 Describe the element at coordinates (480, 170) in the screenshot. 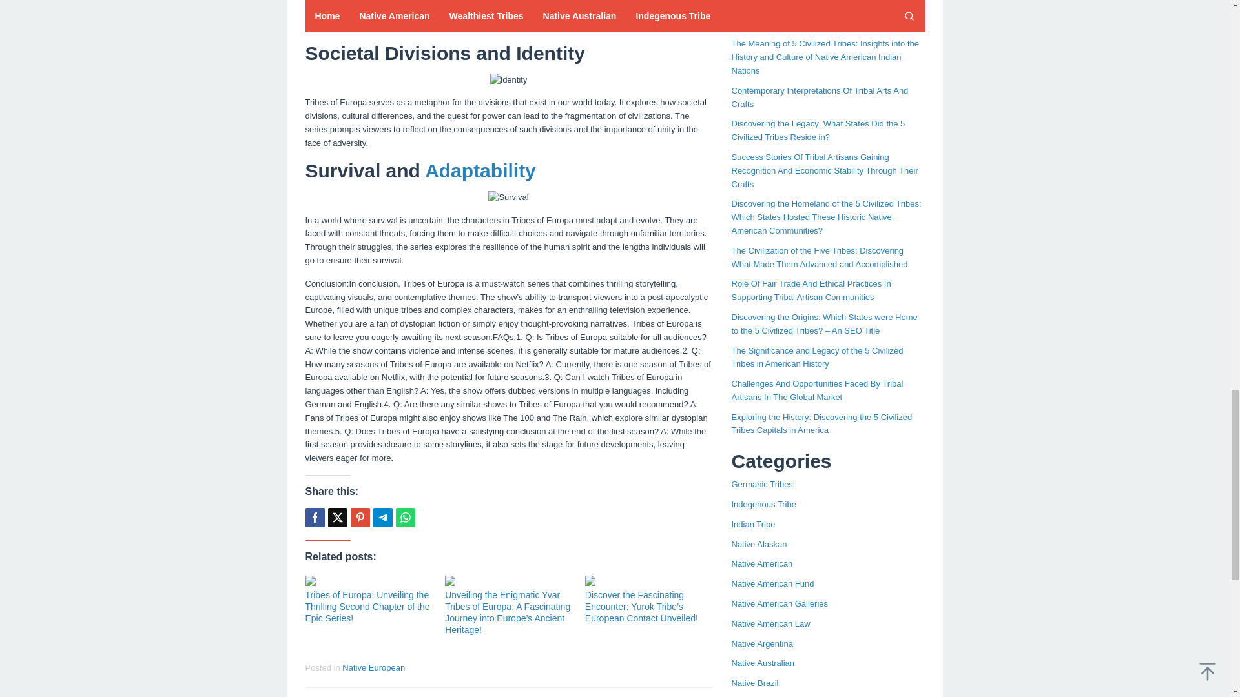

I see `Adaptability` at that location.